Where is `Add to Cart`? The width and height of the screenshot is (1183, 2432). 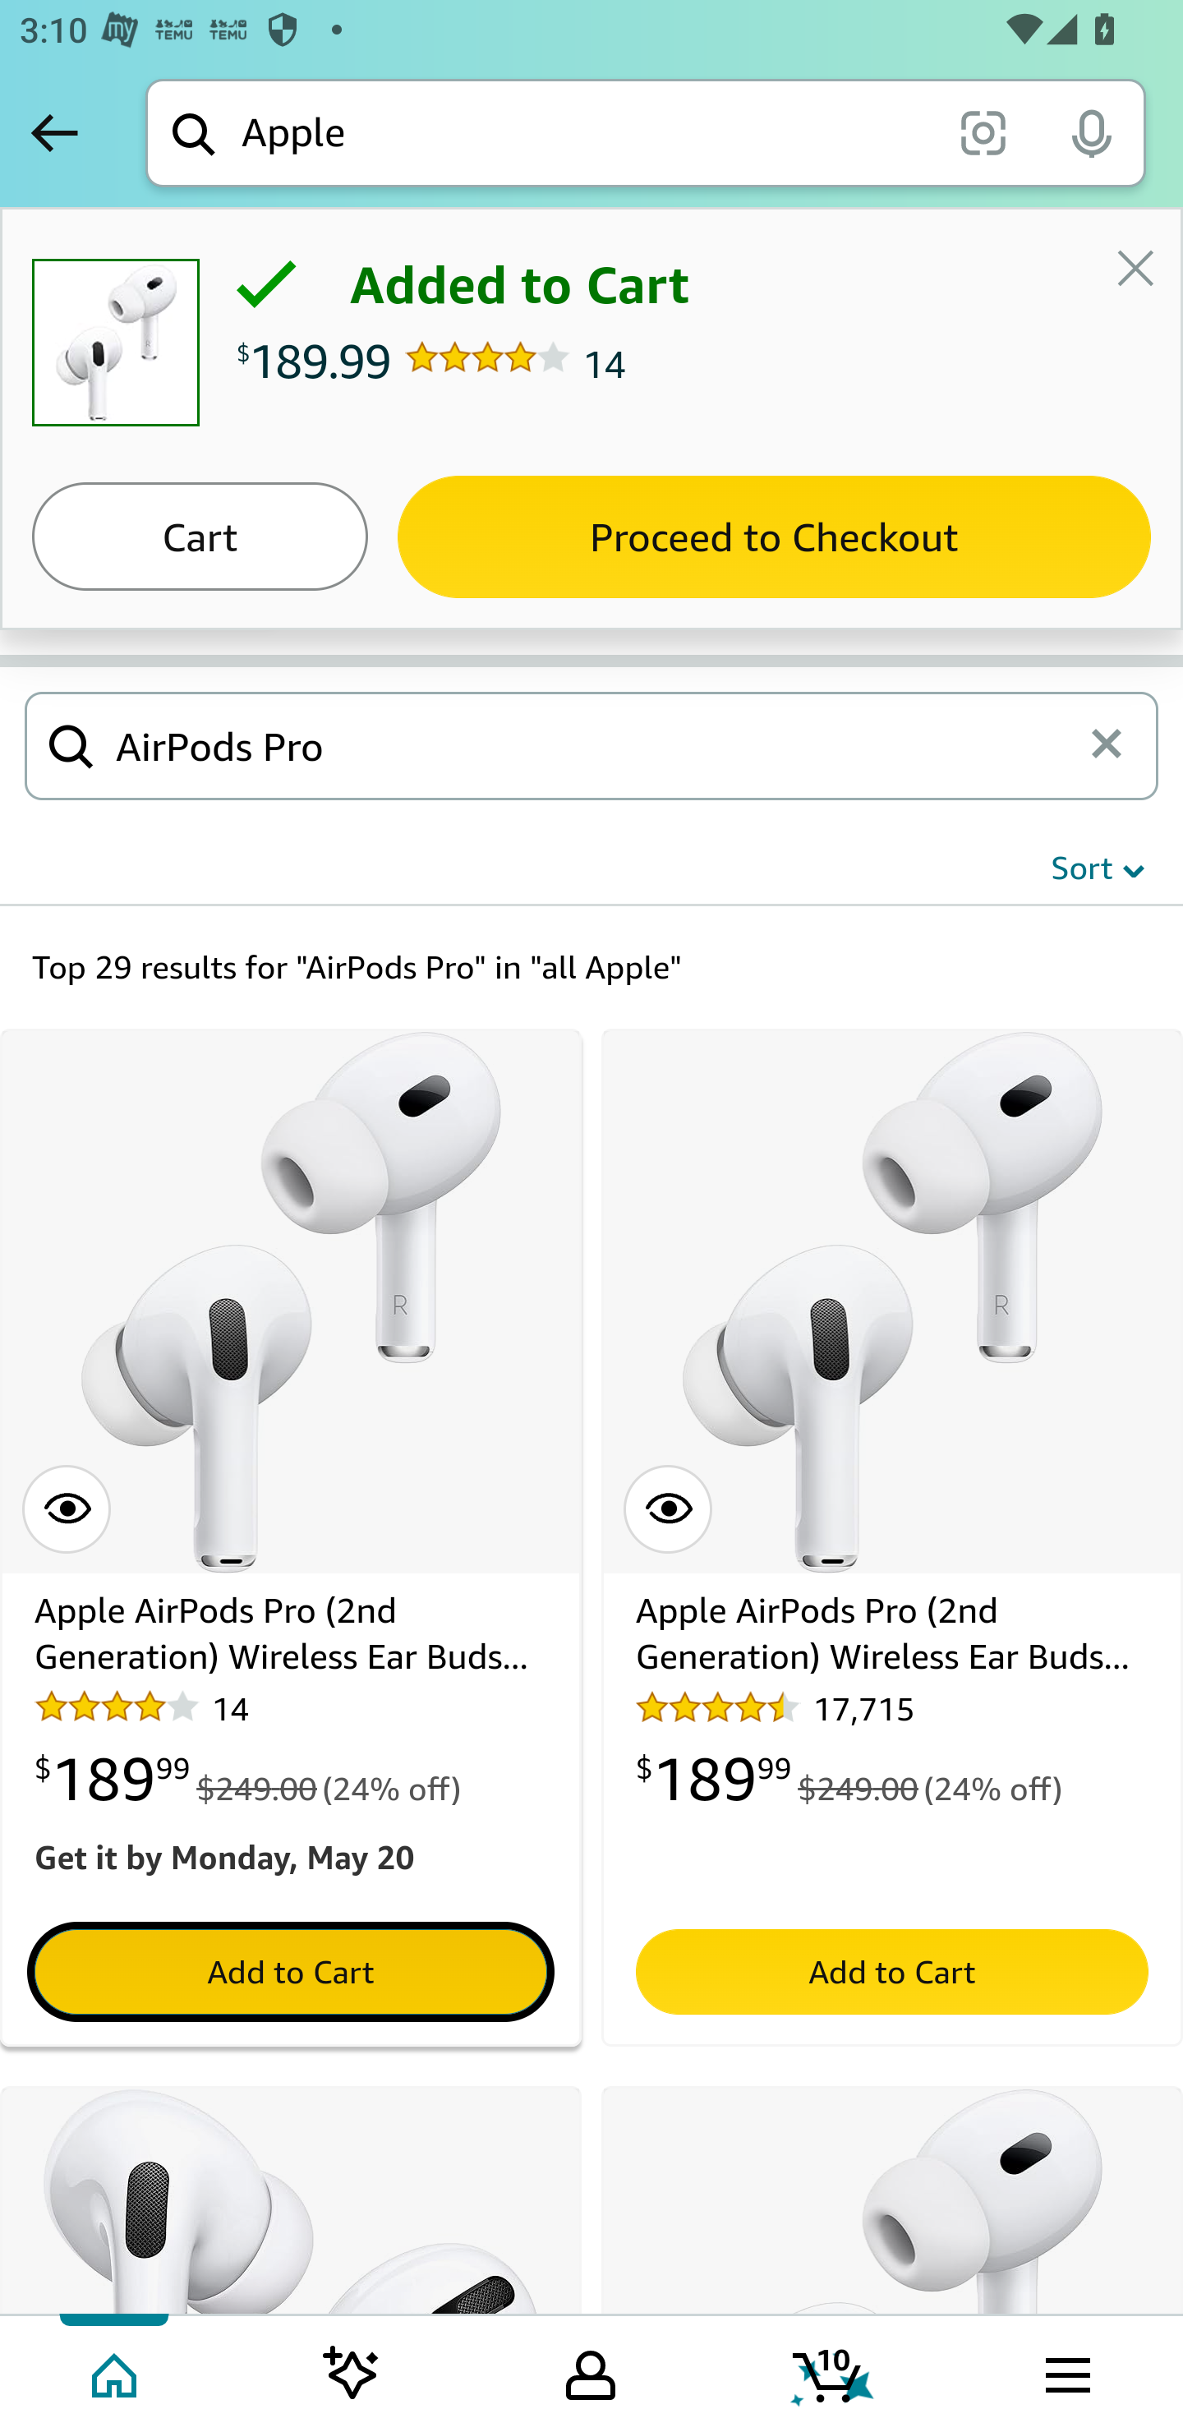 Add to Cart is located at coordinates (291, 1972).